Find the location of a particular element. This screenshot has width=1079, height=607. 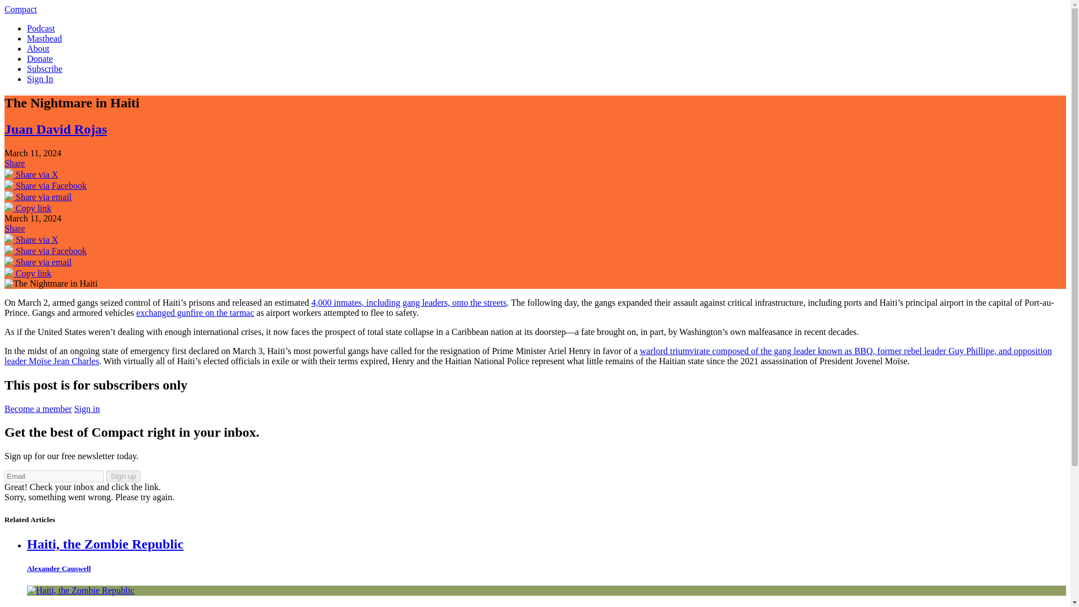

Share via email is located at coordinates (38, 262).